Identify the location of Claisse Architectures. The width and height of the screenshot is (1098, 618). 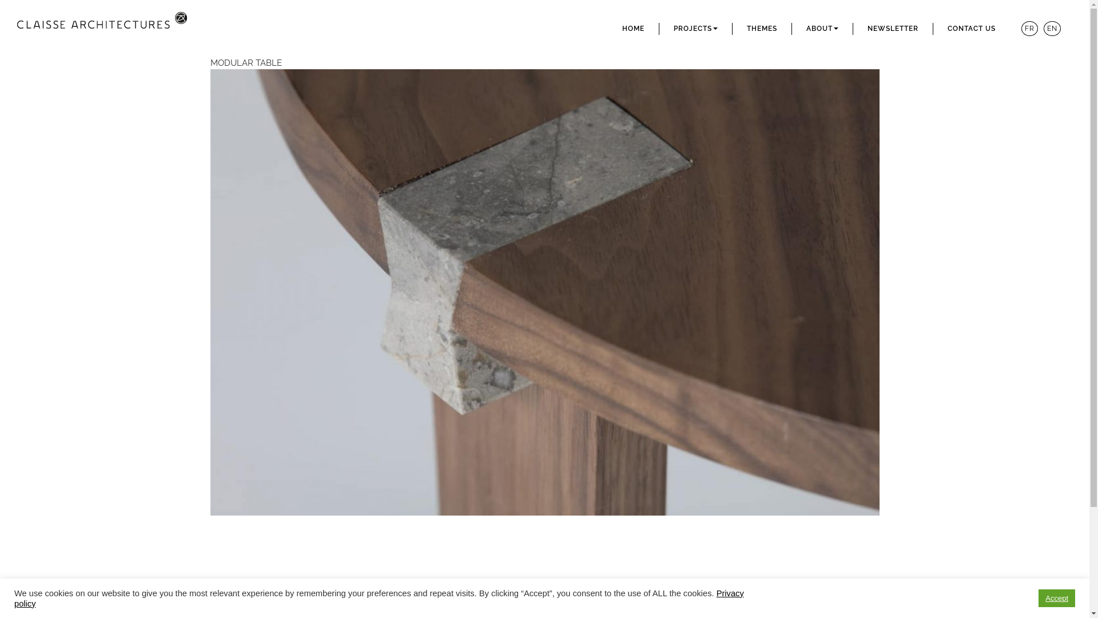
(114, 26).